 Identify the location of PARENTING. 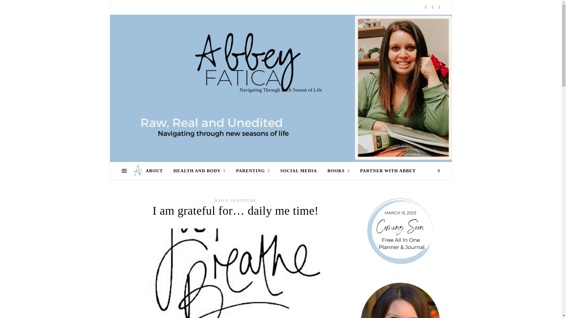
(253, 171).